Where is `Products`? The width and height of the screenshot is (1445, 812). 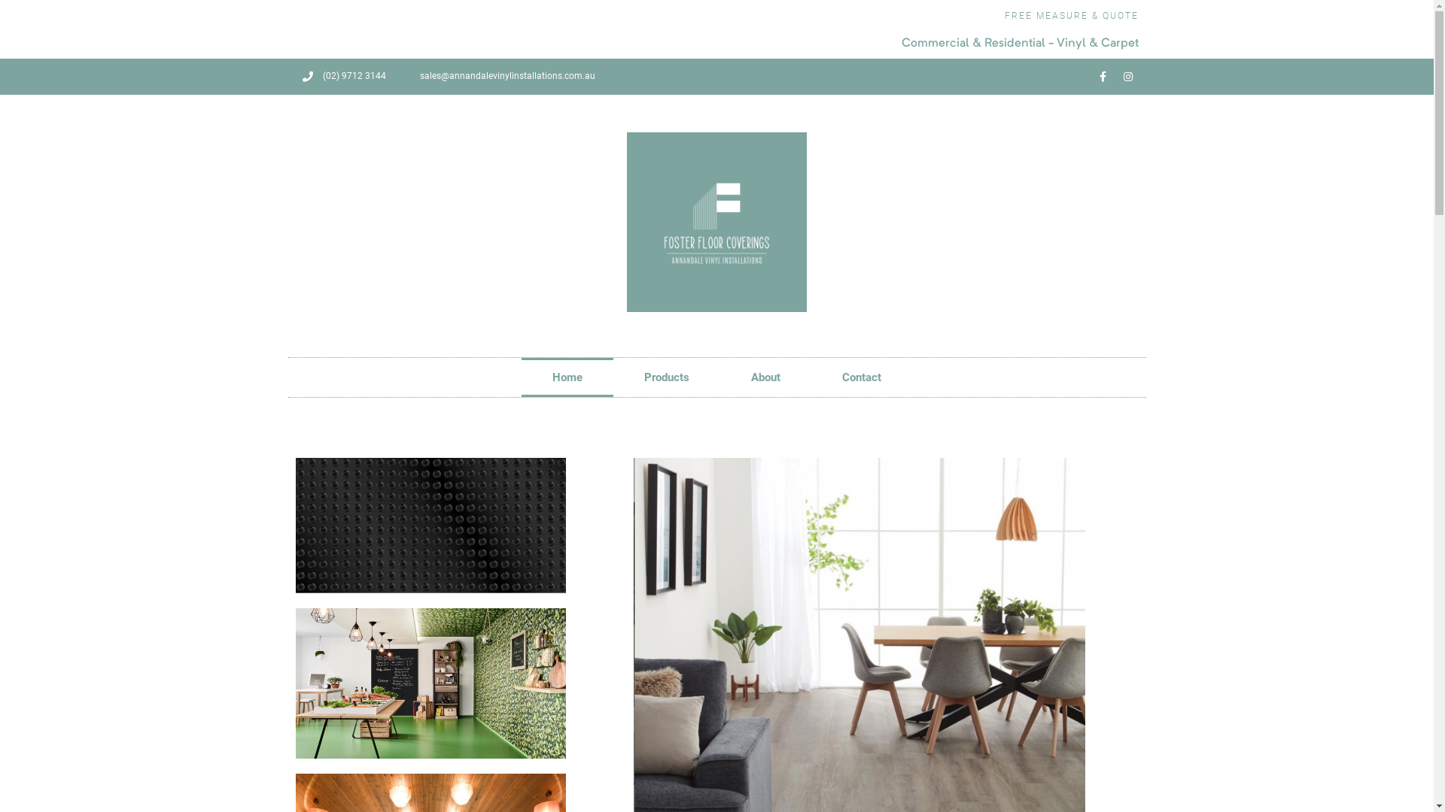
Products is located at coordinates (667, 377).